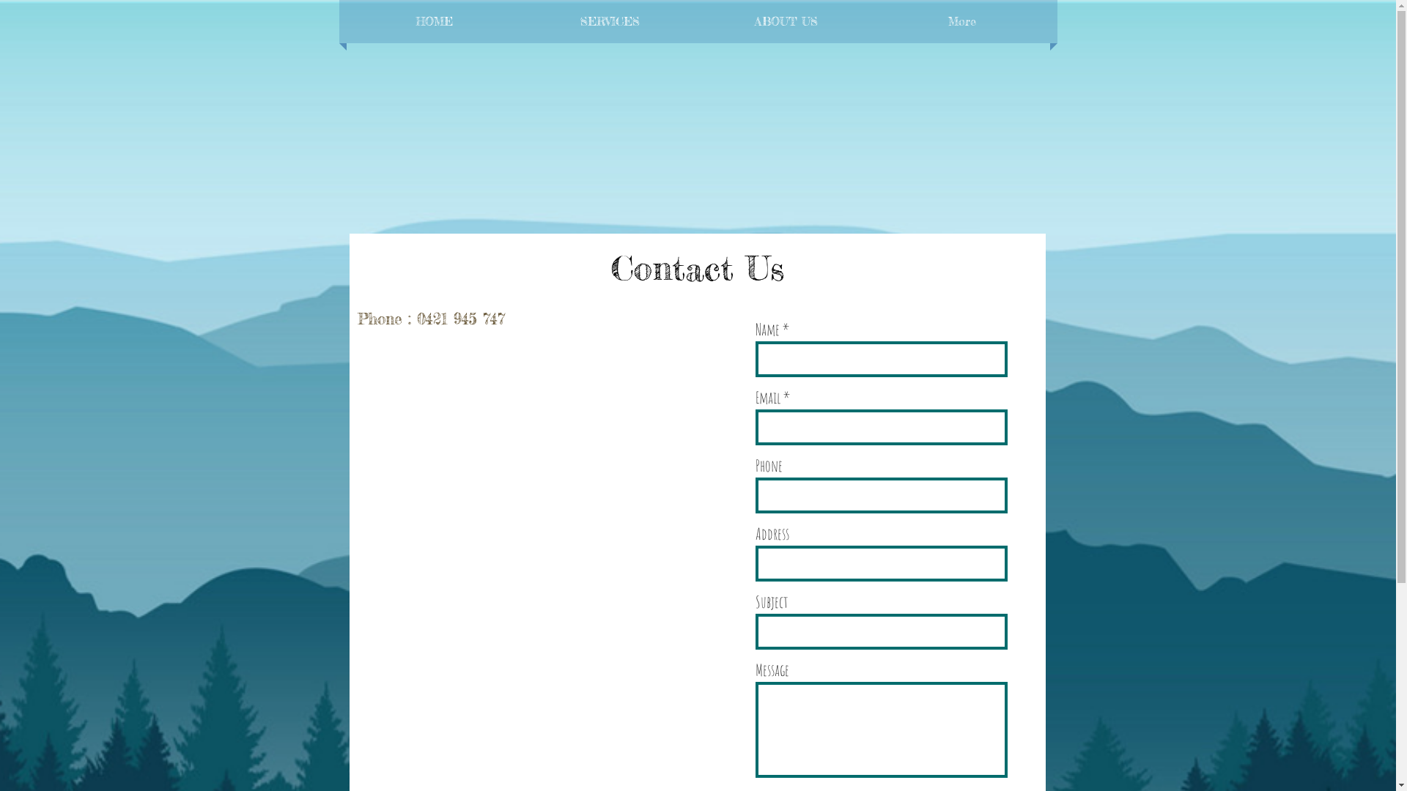 The width and height of the screenshot is (1407, 791). I want to click on ABOUT US, so click(786, 22).